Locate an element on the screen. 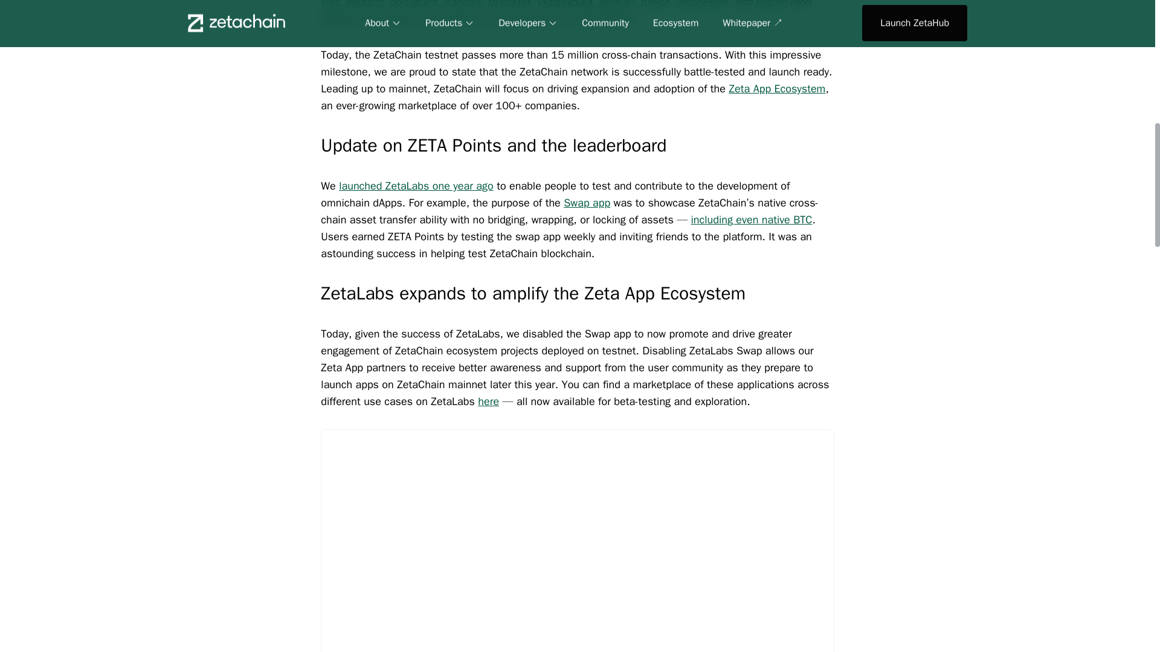 Image resolution: width=1160 pixels, height=652 pixels. filipino is located at coordinates (770, 4).